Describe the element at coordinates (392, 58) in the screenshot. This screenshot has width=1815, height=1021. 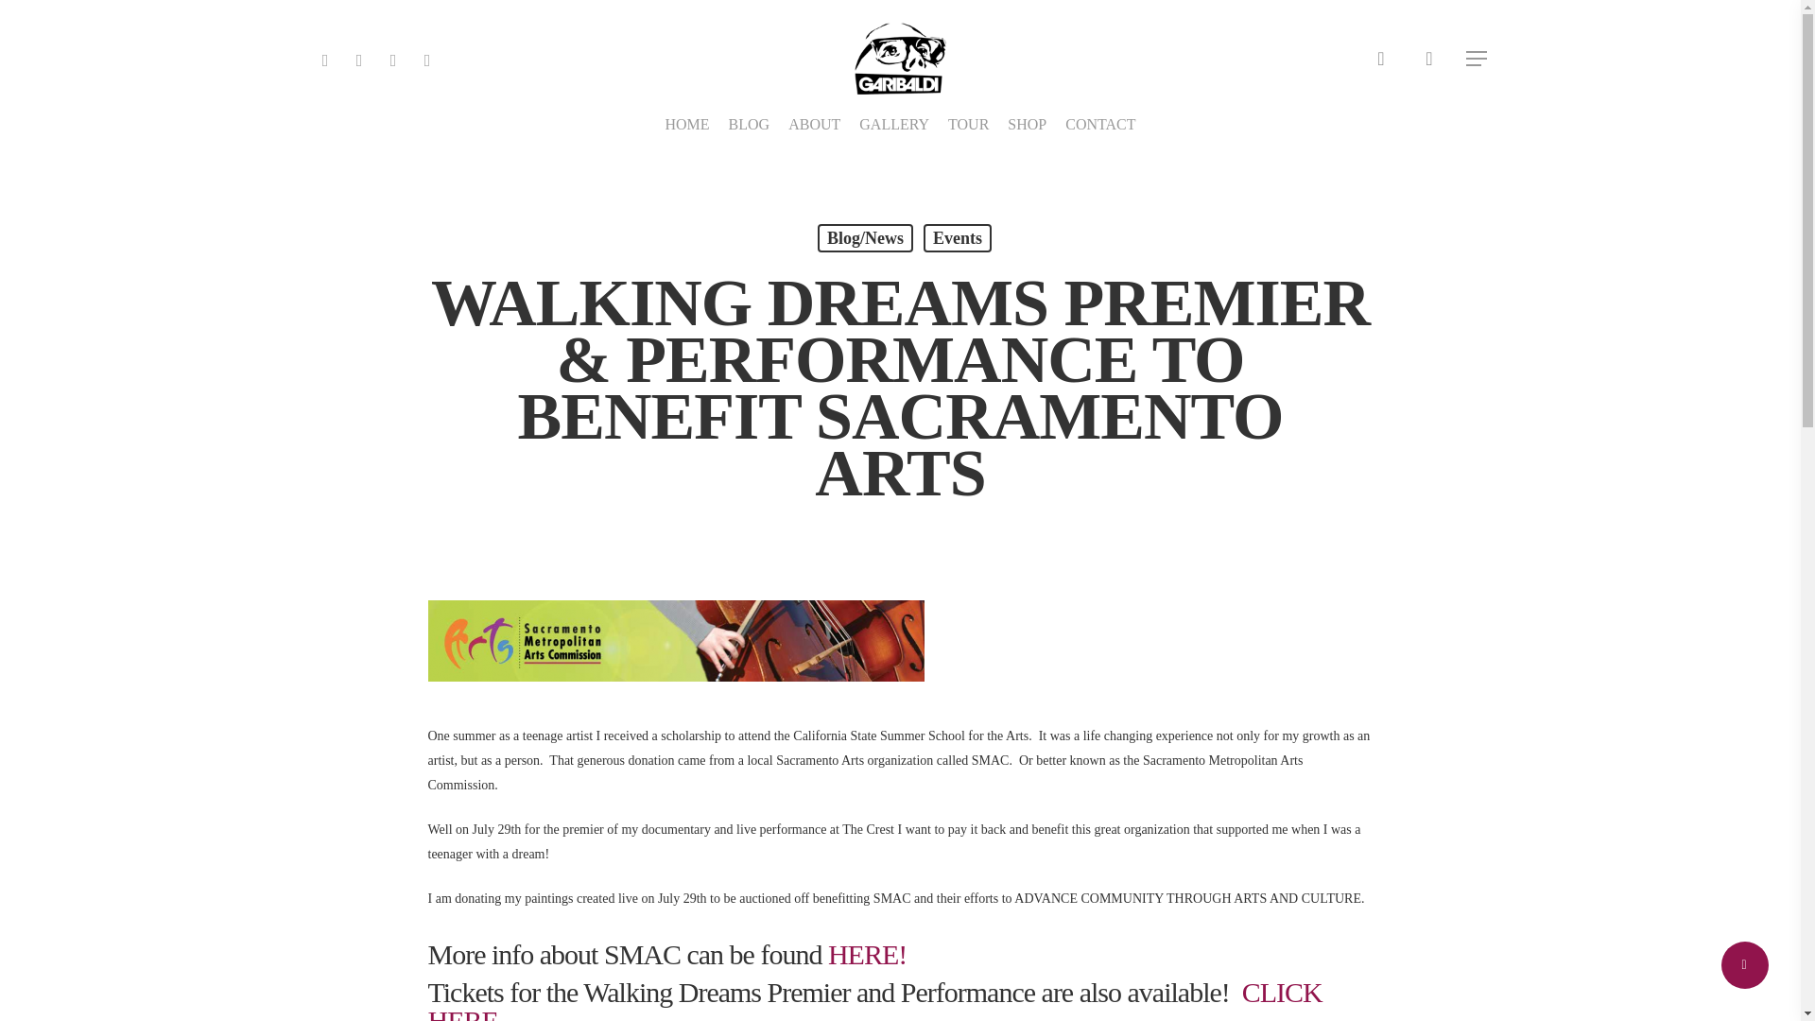
I see `YOUTUBE` at that location.